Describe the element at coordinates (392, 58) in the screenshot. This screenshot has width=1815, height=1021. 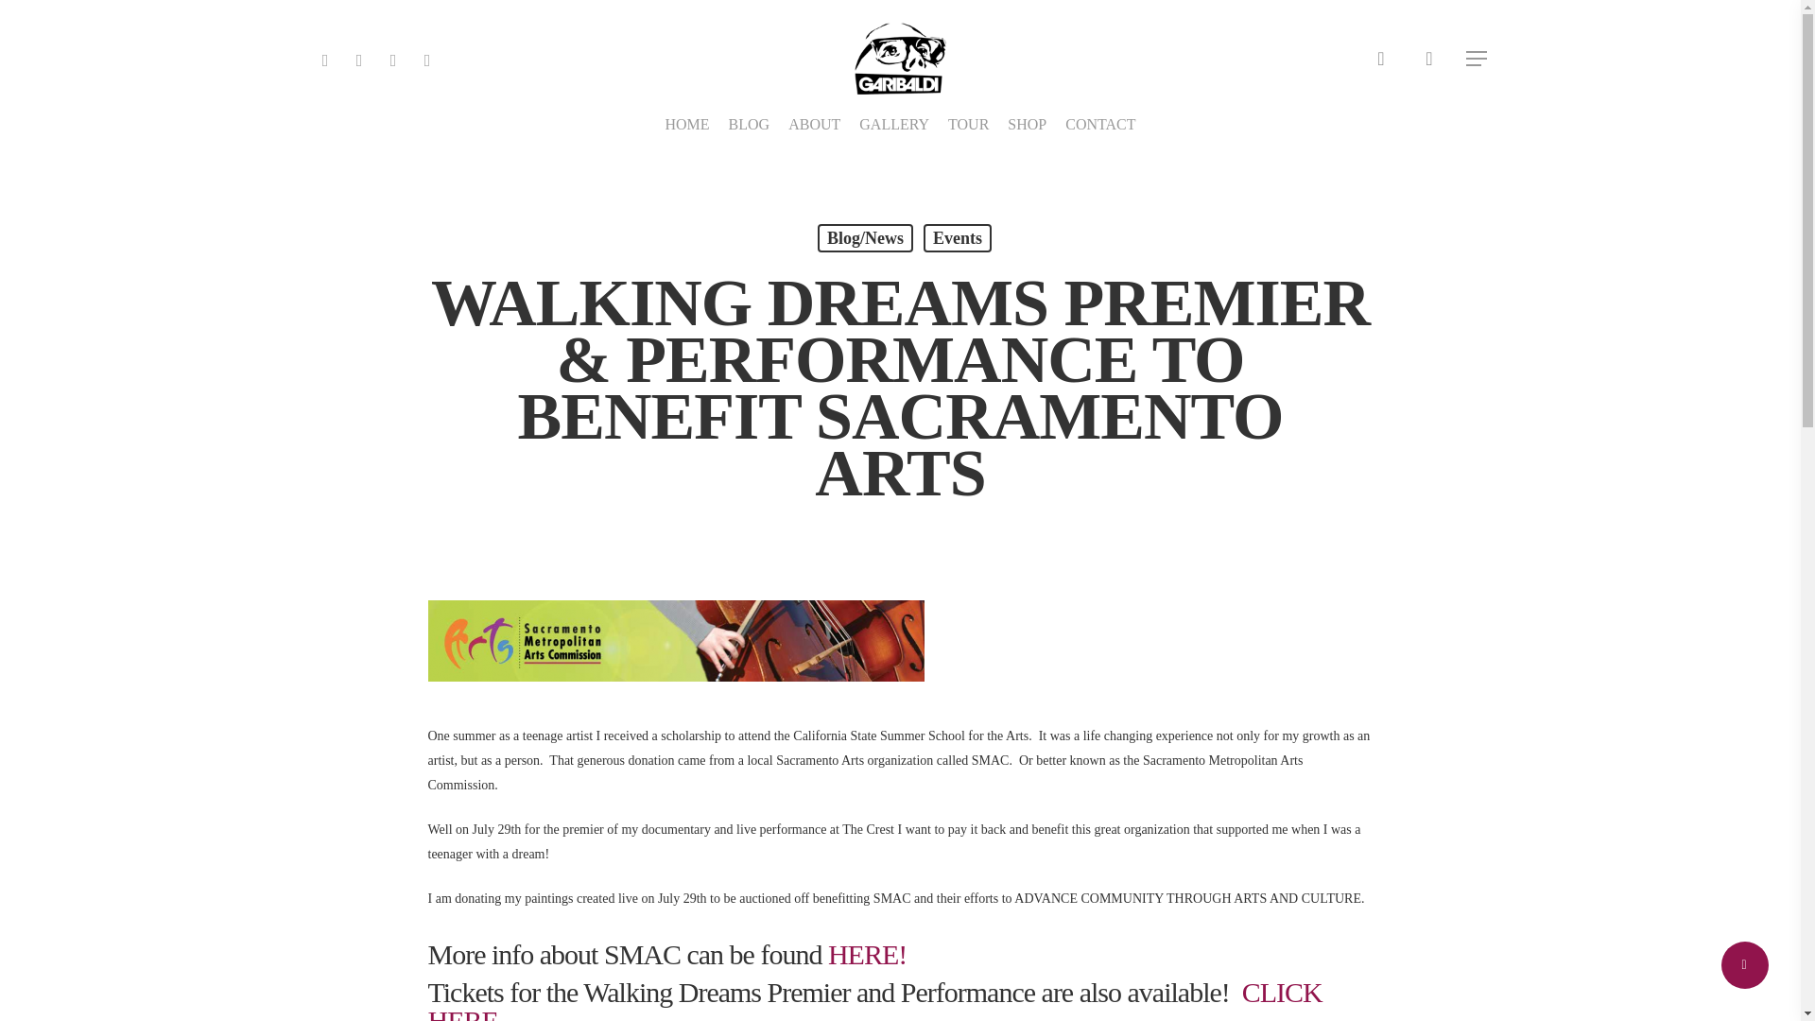
I see `YOUTUBE` at that location.